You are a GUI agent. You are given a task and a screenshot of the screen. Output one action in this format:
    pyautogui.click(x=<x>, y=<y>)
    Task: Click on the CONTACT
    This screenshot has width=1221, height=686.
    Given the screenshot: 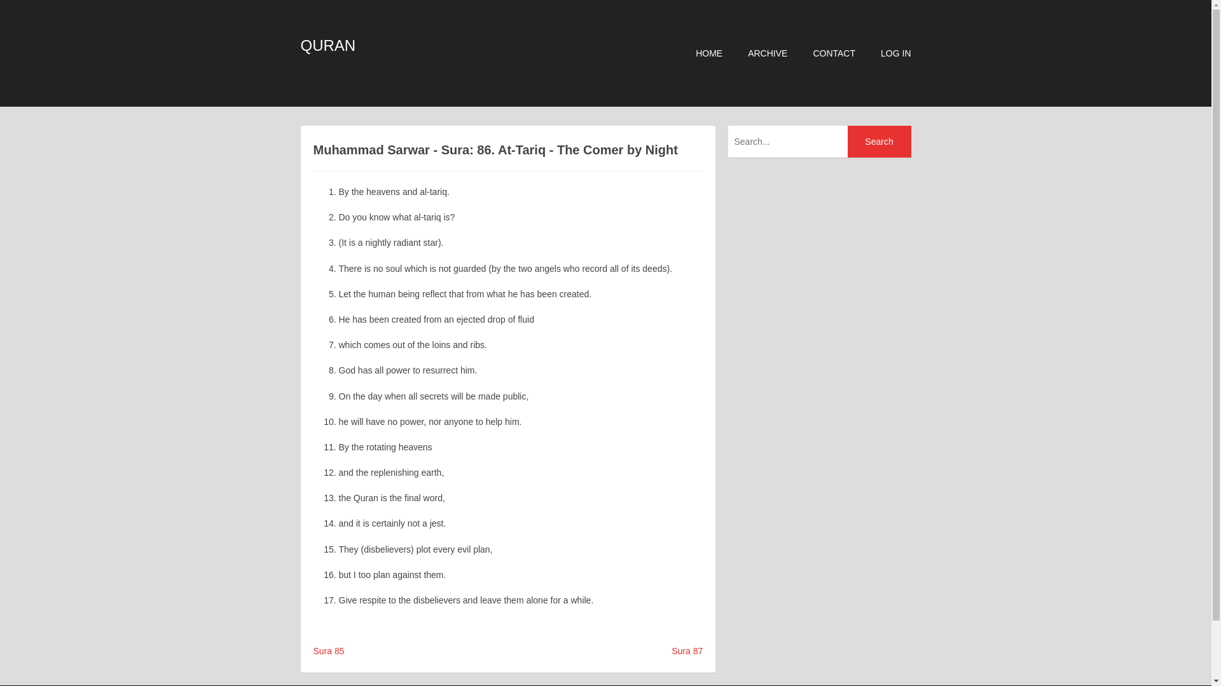 What is the action you would take?
    pyautogui.click(x=834, y=53)
    